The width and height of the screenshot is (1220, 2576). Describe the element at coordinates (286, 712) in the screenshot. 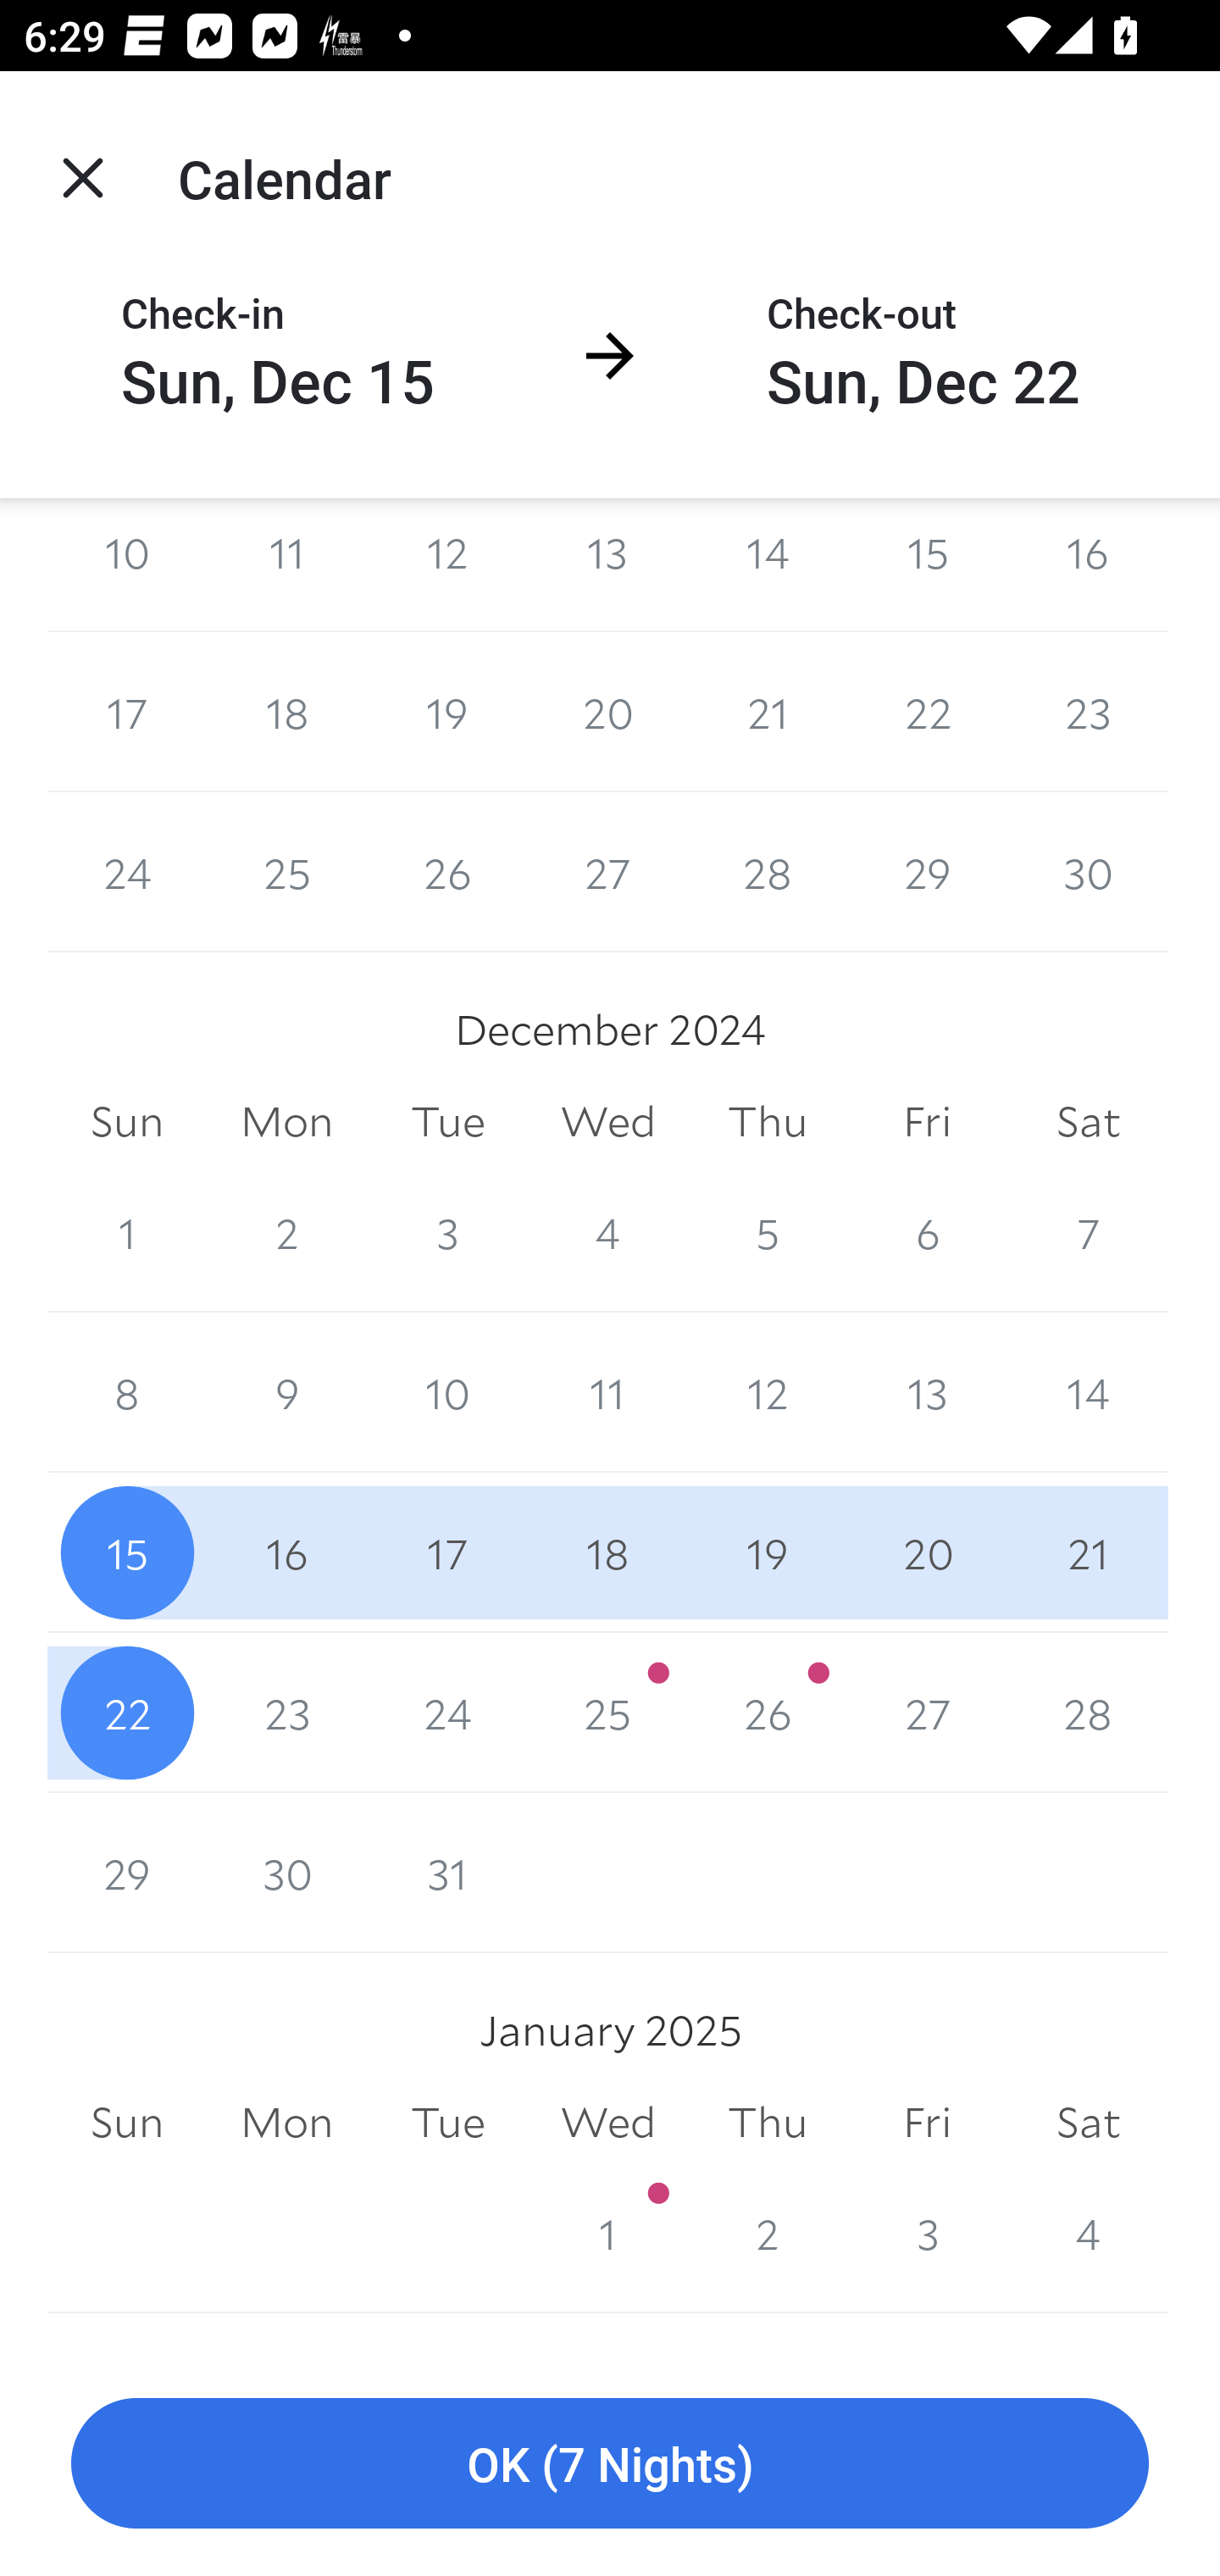

I see `18 18 November 2024` at that location.